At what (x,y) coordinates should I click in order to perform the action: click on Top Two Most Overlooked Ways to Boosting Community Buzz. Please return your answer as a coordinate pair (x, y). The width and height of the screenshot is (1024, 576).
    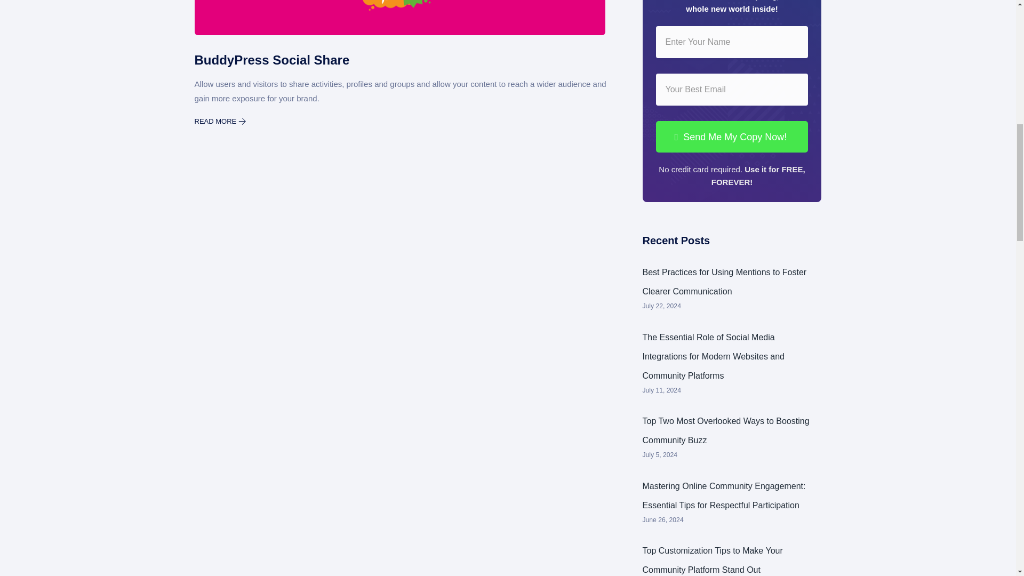
    Looking at the image, I should click on (725, 430).